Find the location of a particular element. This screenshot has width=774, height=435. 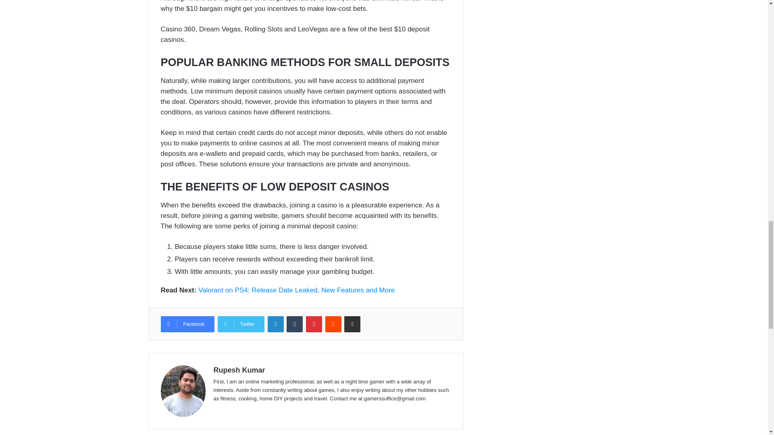

Valorant on PS4: Release Date Leaked, New Features and More is located at coordinates (296, 290).